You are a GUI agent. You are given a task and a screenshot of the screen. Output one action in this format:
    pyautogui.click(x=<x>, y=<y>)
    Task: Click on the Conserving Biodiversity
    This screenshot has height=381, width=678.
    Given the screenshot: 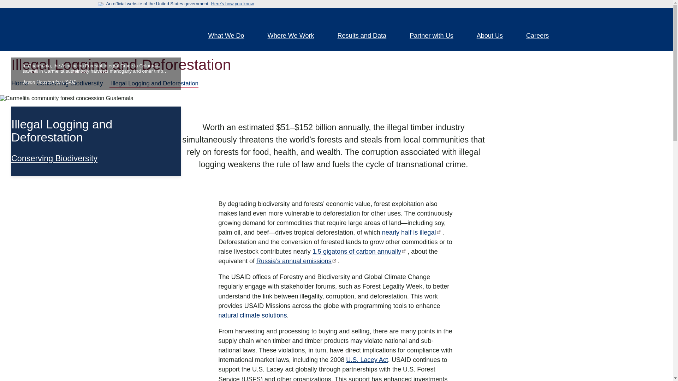 What is the action you would take?
    pyautogui.click(x=54, y=158)
    